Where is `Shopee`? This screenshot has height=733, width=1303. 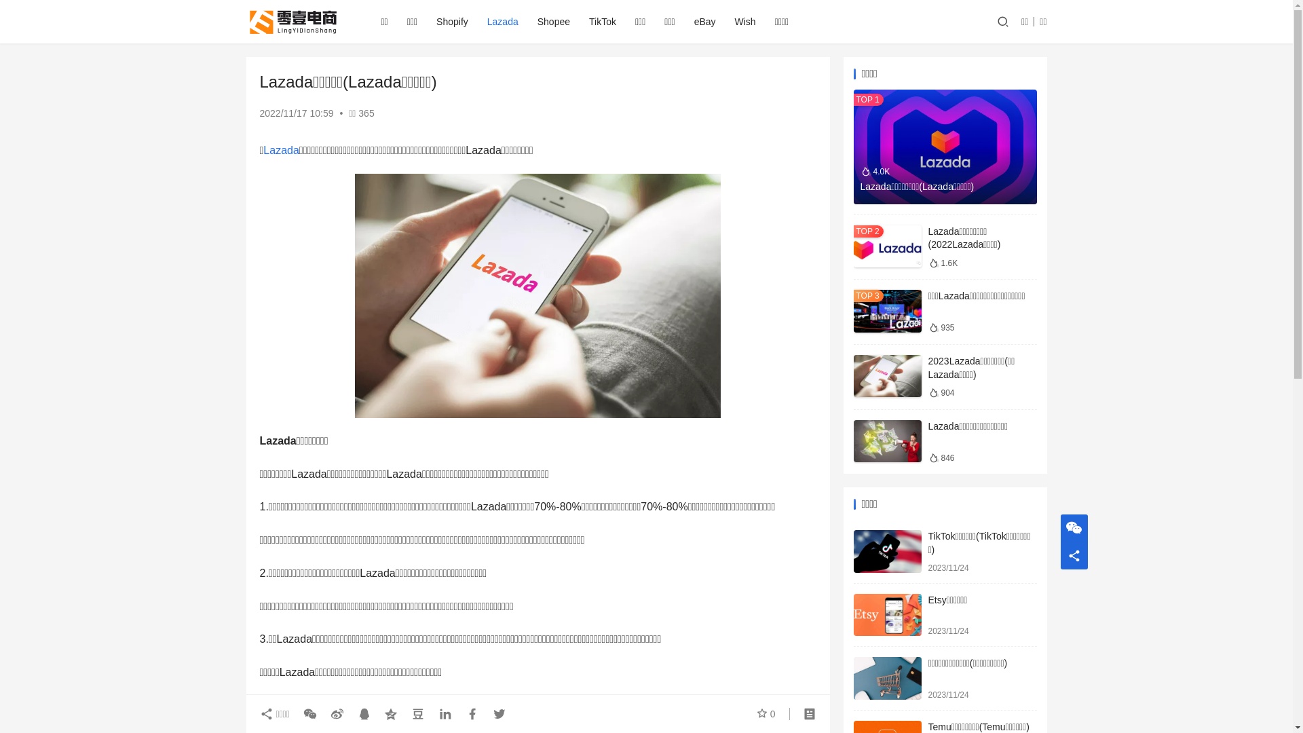
Shopee is located at coordinates (554, 22).